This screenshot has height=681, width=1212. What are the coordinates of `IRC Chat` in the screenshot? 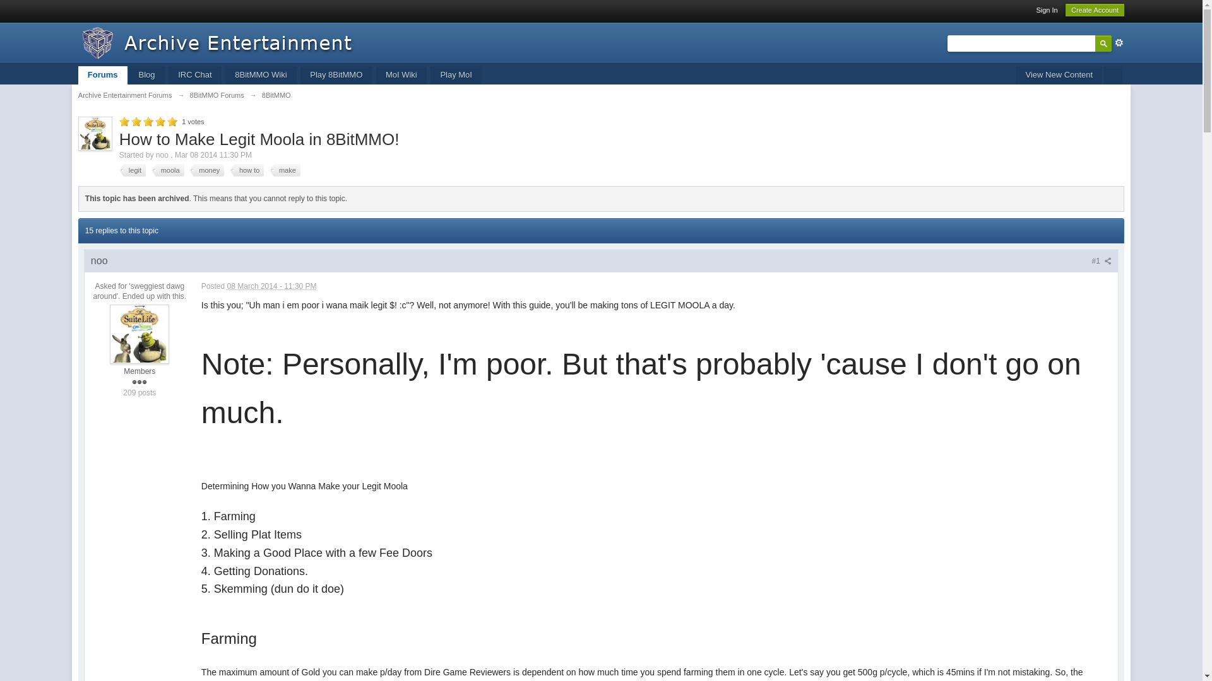 It's located at (194, 74).